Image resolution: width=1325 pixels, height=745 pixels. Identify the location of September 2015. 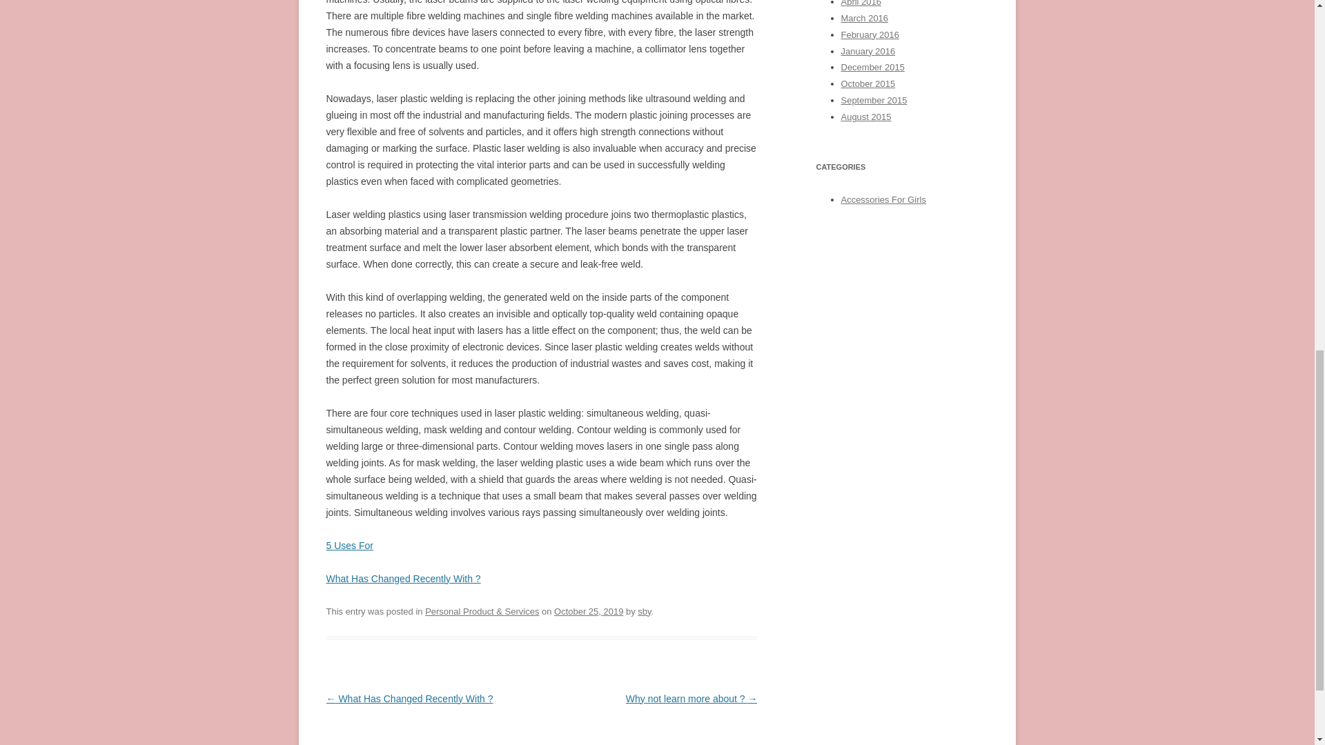
(873, 101).